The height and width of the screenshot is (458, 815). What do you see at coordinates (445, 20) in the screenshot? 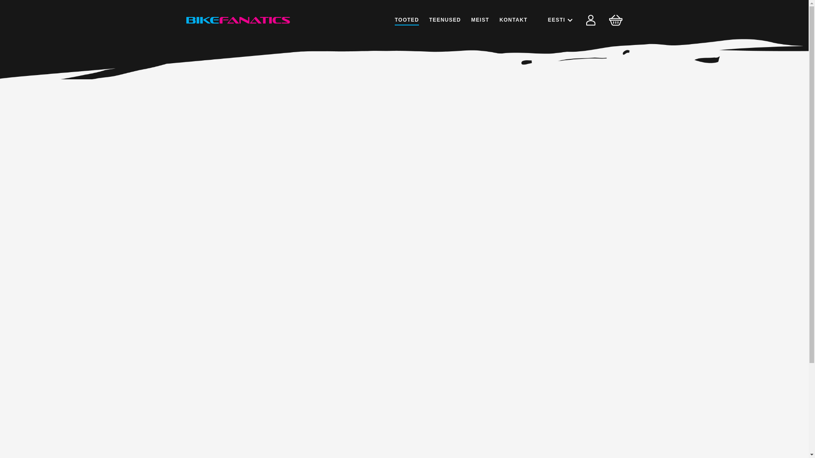
I see `TEENUSED` at bounding box center [445, 20].